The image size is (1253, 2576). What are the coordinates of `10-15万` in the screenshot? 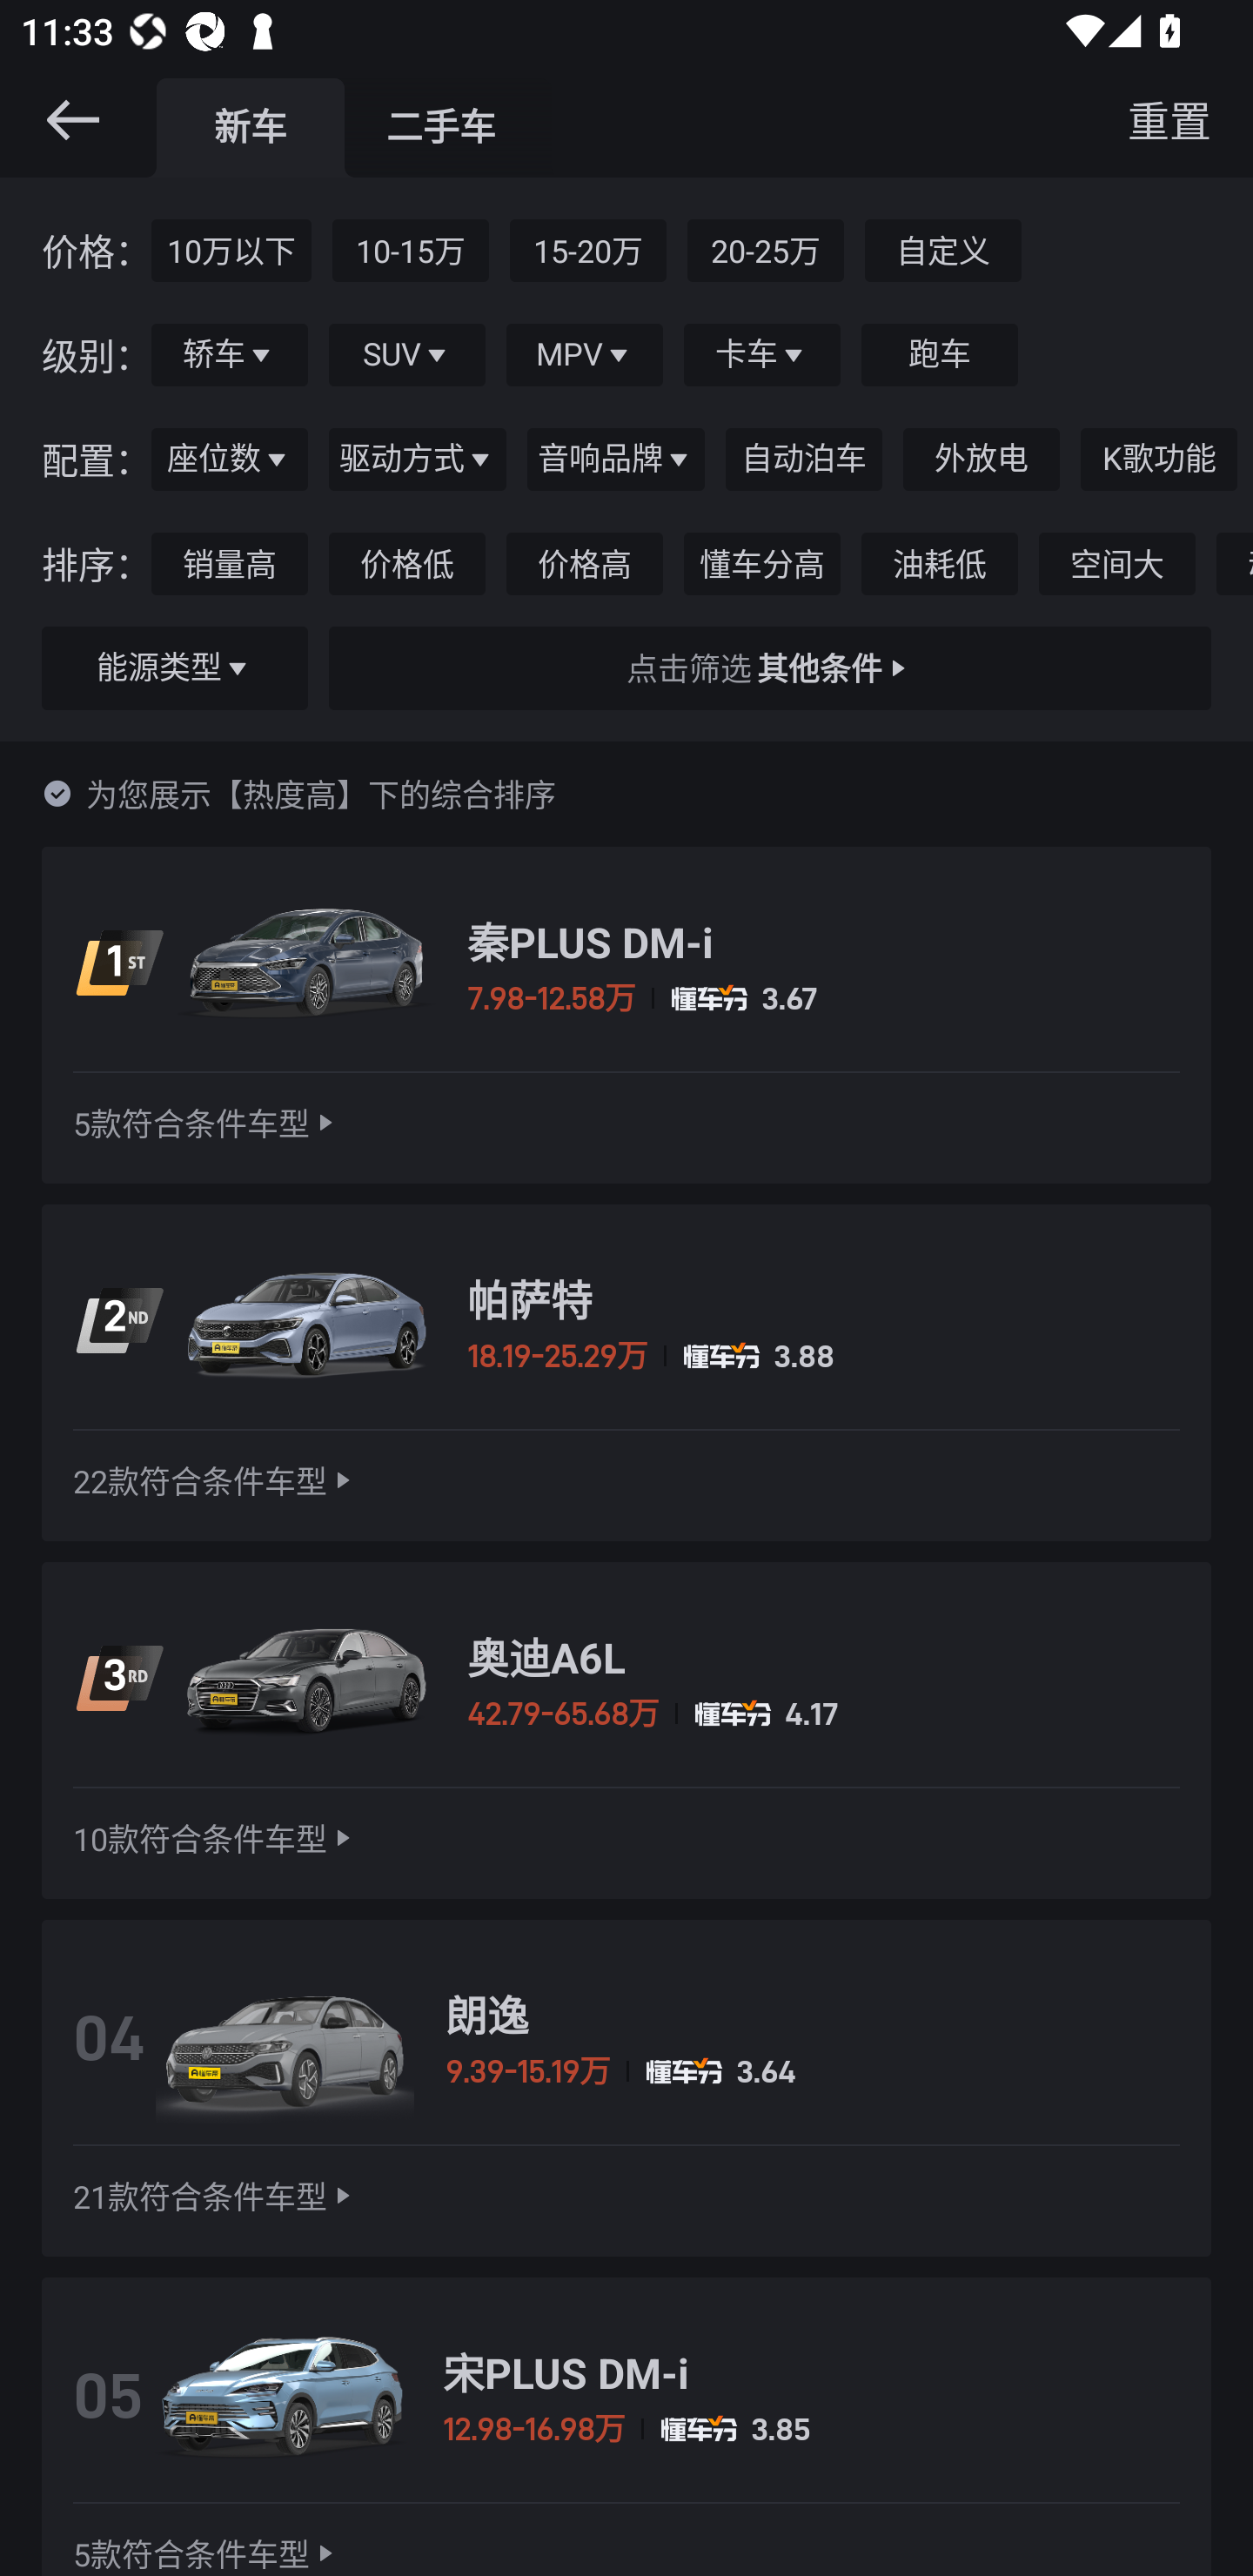 It's located at (410, 249).